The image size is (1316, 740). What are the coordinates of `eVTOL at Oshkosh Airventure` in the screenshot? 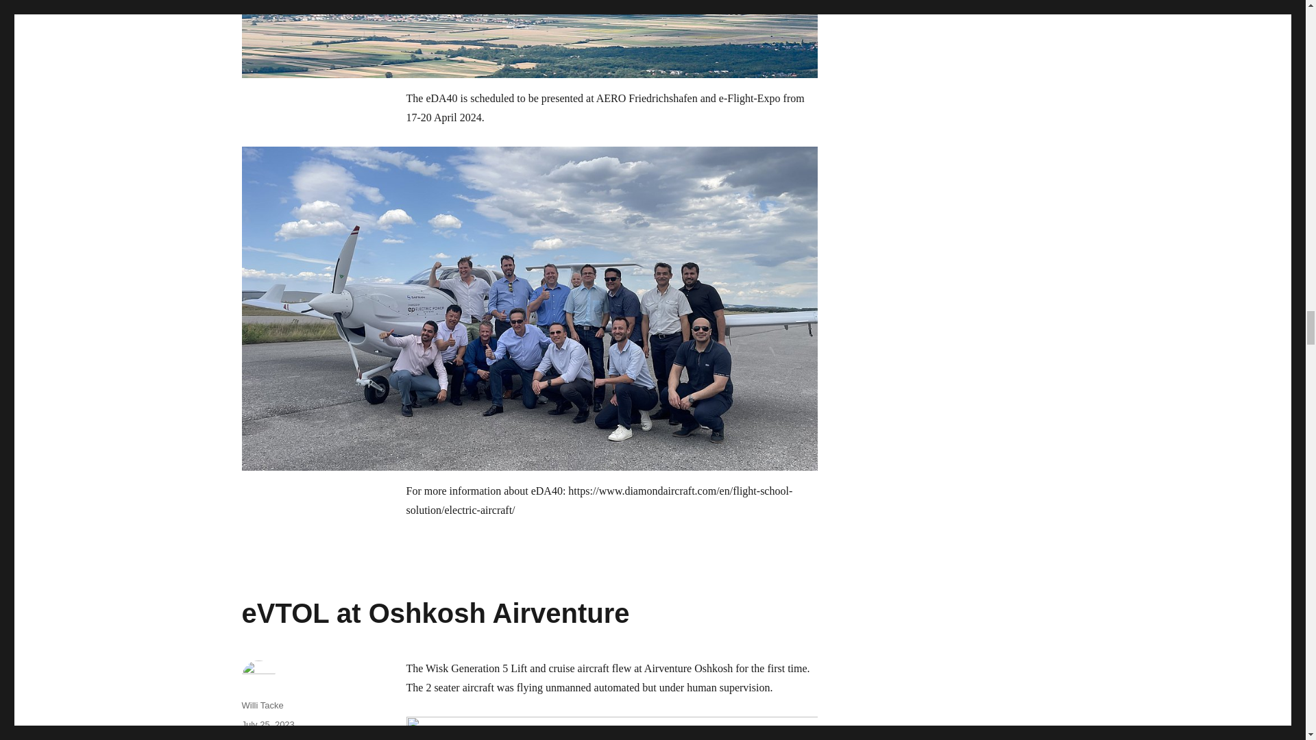 It's located at (435, 613).